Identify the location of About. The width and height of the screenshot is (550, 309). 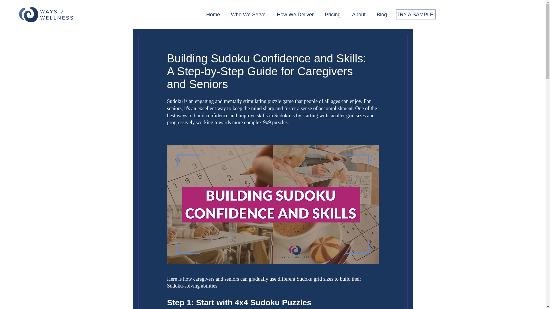
(356, 14).